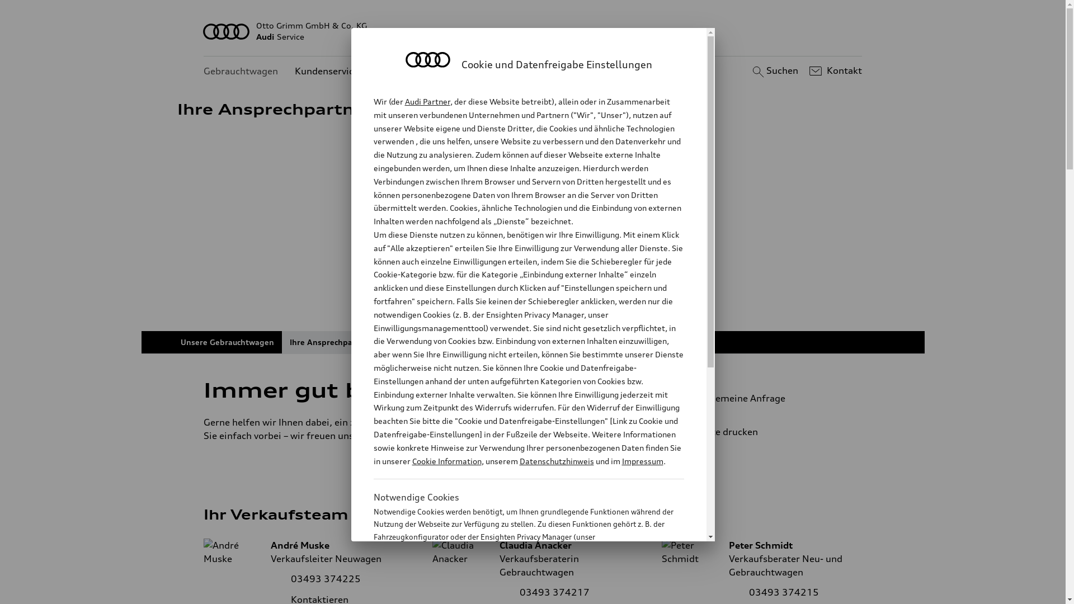 Image resolution: width=1074 pixels, height=604 pixels. I want to click on Peter  Schmidt, so click(690, 552).